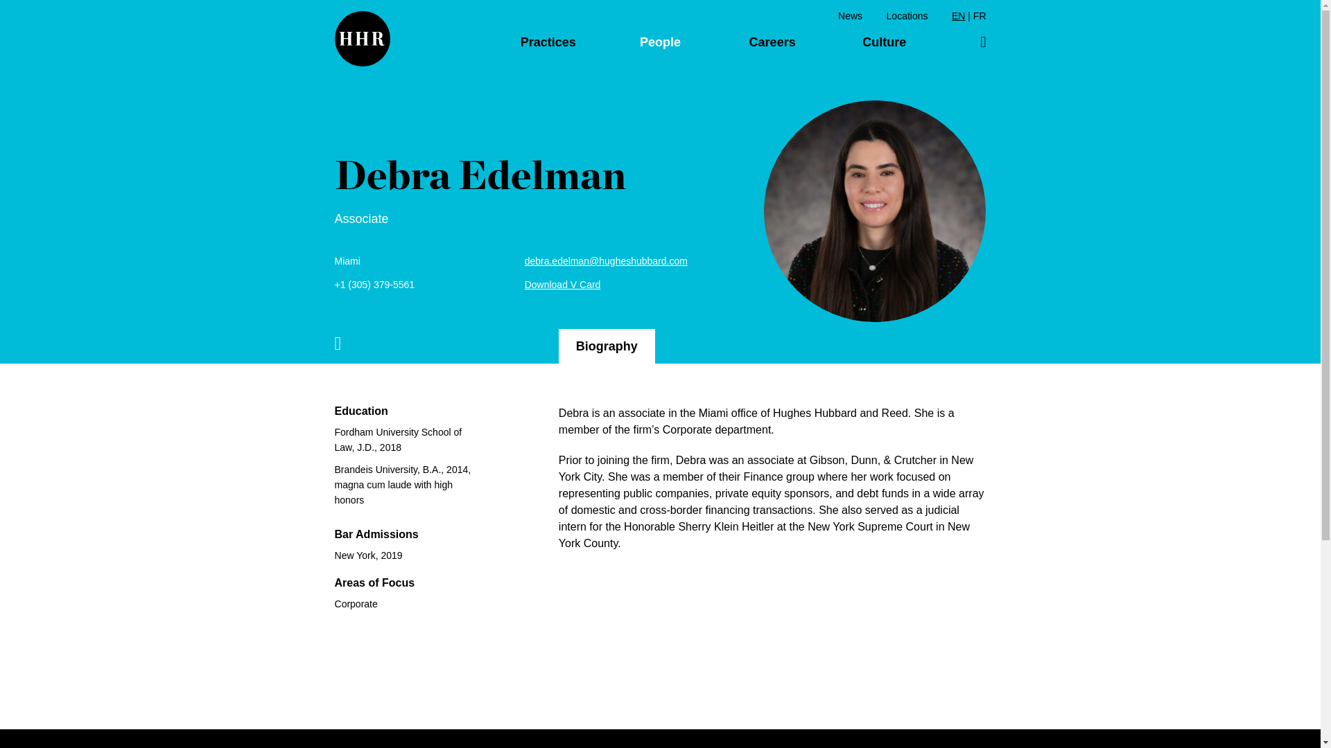 Image resolution: width=1331 pixels, height=748 pixels. I want to click on Corporate, so click(408, 604).